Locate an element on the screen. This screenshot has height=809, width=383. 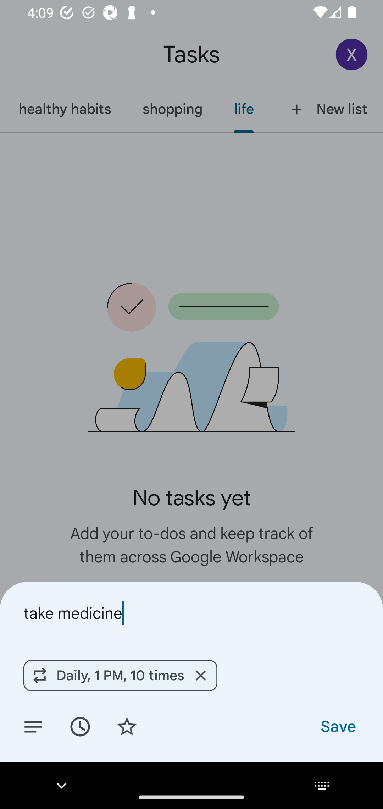
Save is located at coordinates (338, 726).